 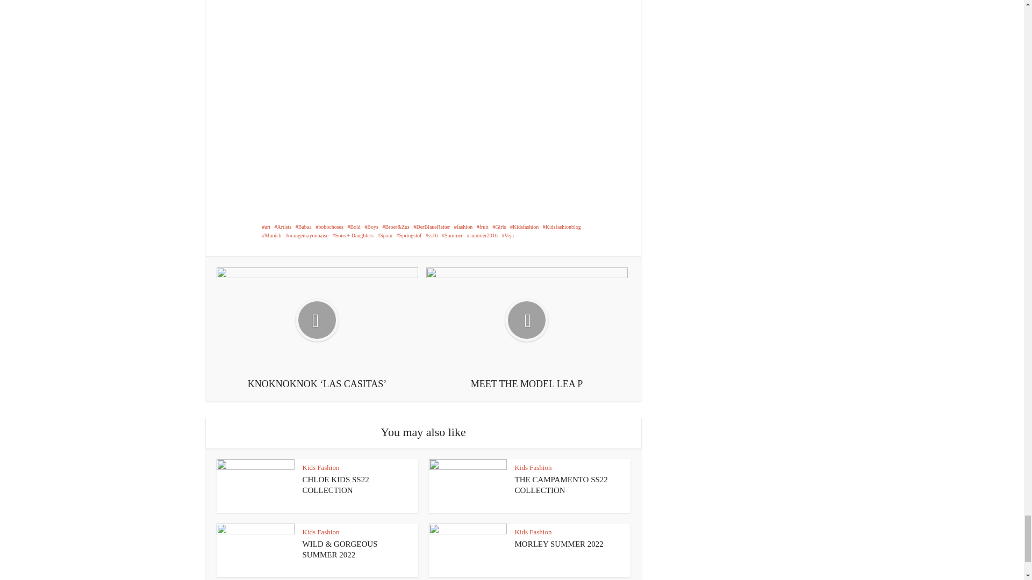 What do you see at coordinates (266, 227) in the screenshot?
I see `art` at bounding box center [266, 227].